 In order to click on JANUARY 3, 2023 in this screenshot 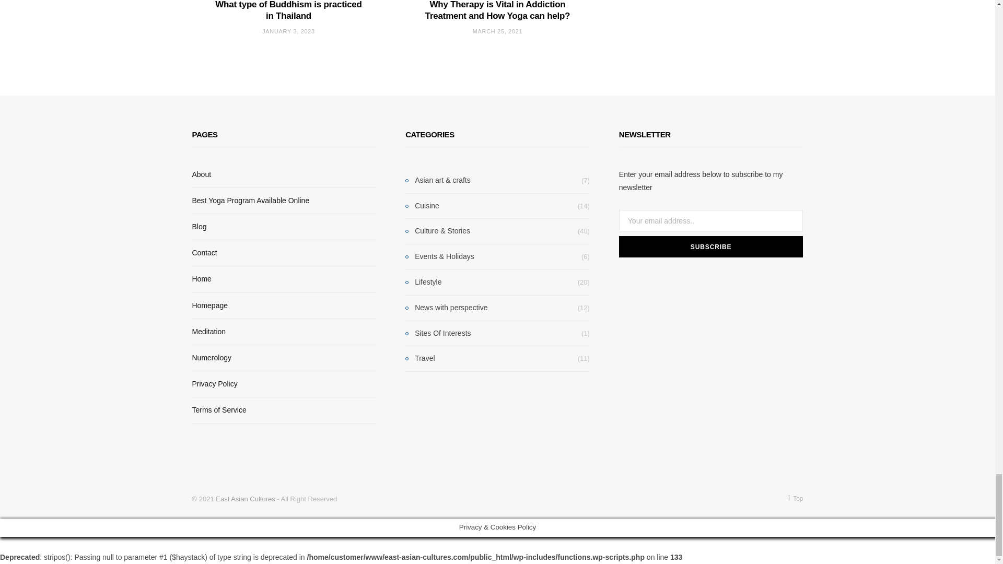, I will do `click(288, 31)`.